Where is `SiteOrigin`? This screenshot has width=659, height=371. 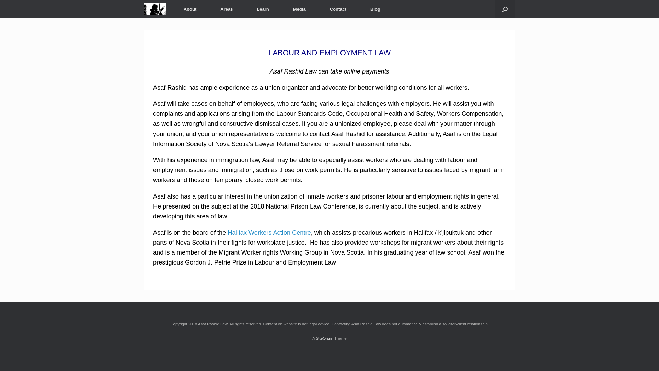 SiteOrigin is located at coordinates (325, 338).